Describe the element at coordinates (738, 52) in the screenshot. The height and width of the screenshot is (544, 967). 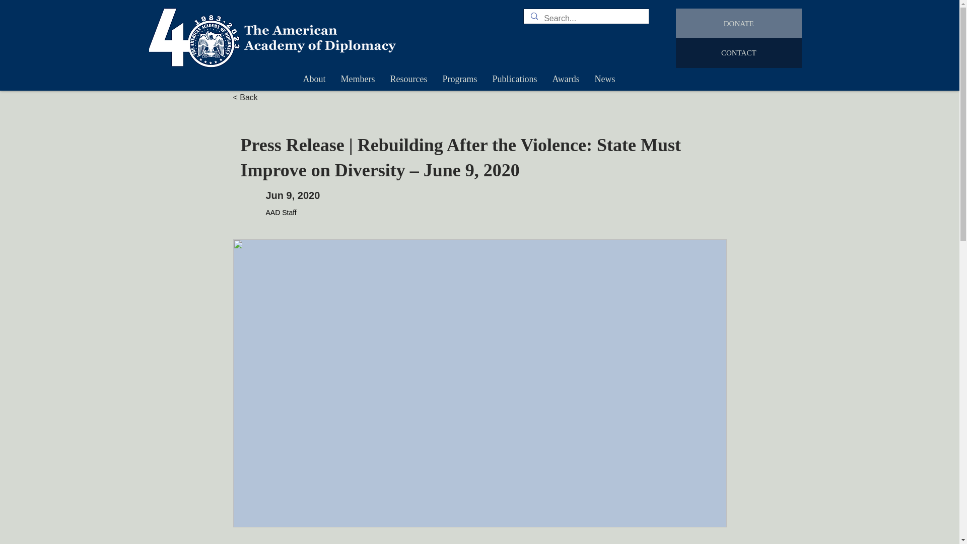
I see `CONTACT` at that location.